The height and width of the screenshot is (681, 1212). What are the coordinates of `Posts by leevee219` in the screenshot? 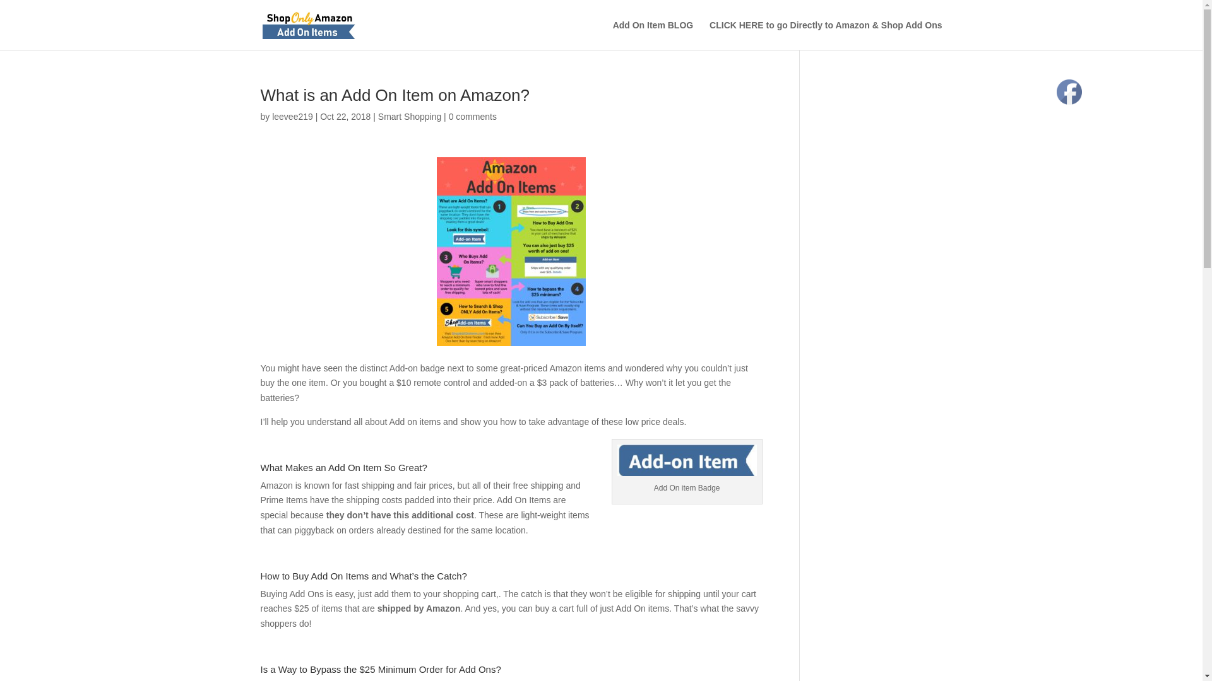 It's located at (292, 117).